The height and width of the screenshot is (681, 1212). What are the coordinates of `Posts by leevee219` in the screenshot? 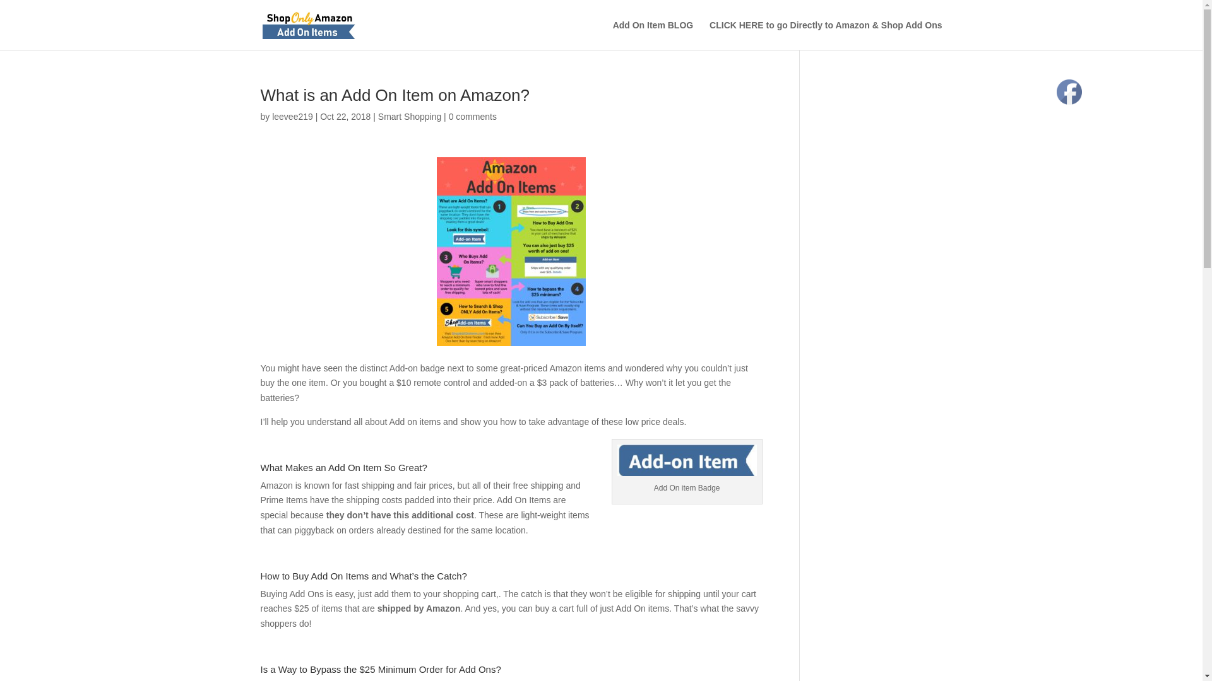 It's located at (292, 117).